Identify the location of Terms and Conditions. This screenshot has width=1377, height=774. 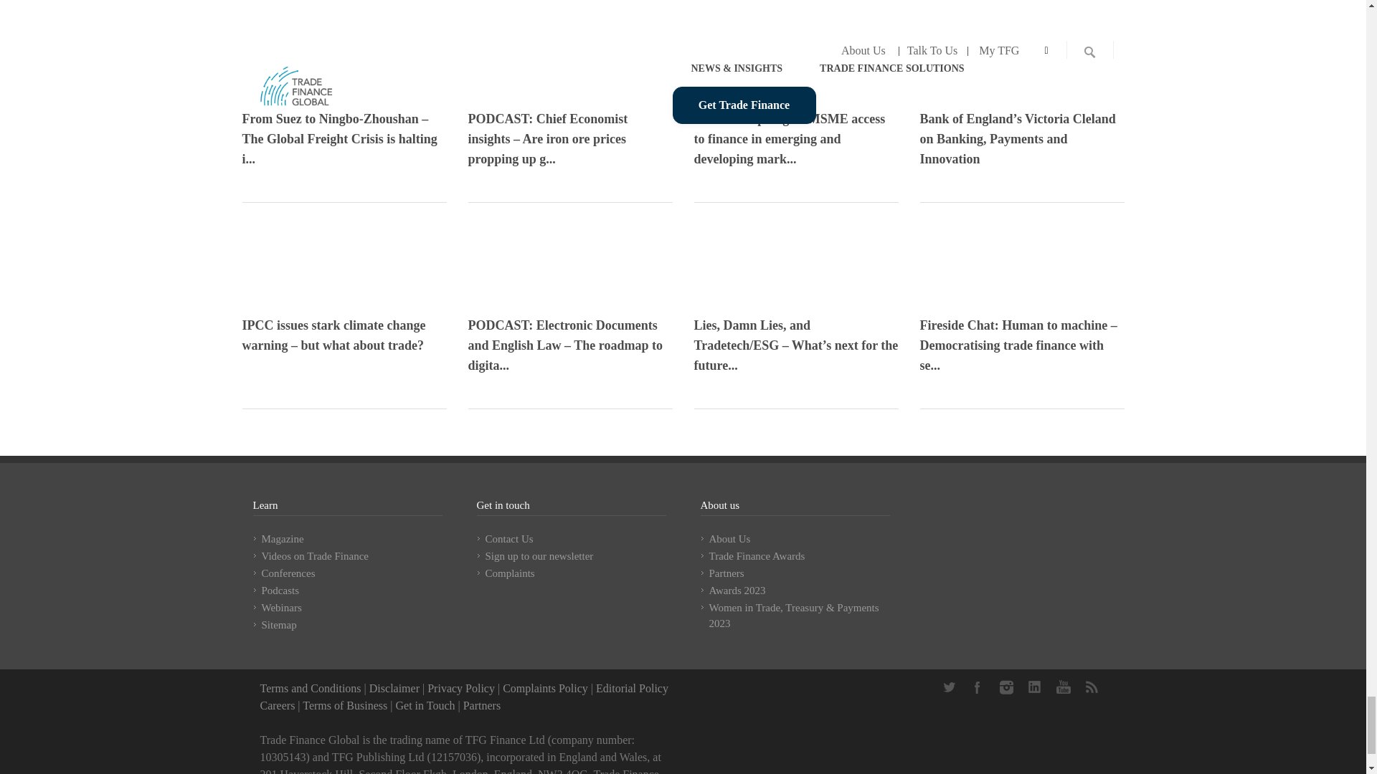
(310, 688).